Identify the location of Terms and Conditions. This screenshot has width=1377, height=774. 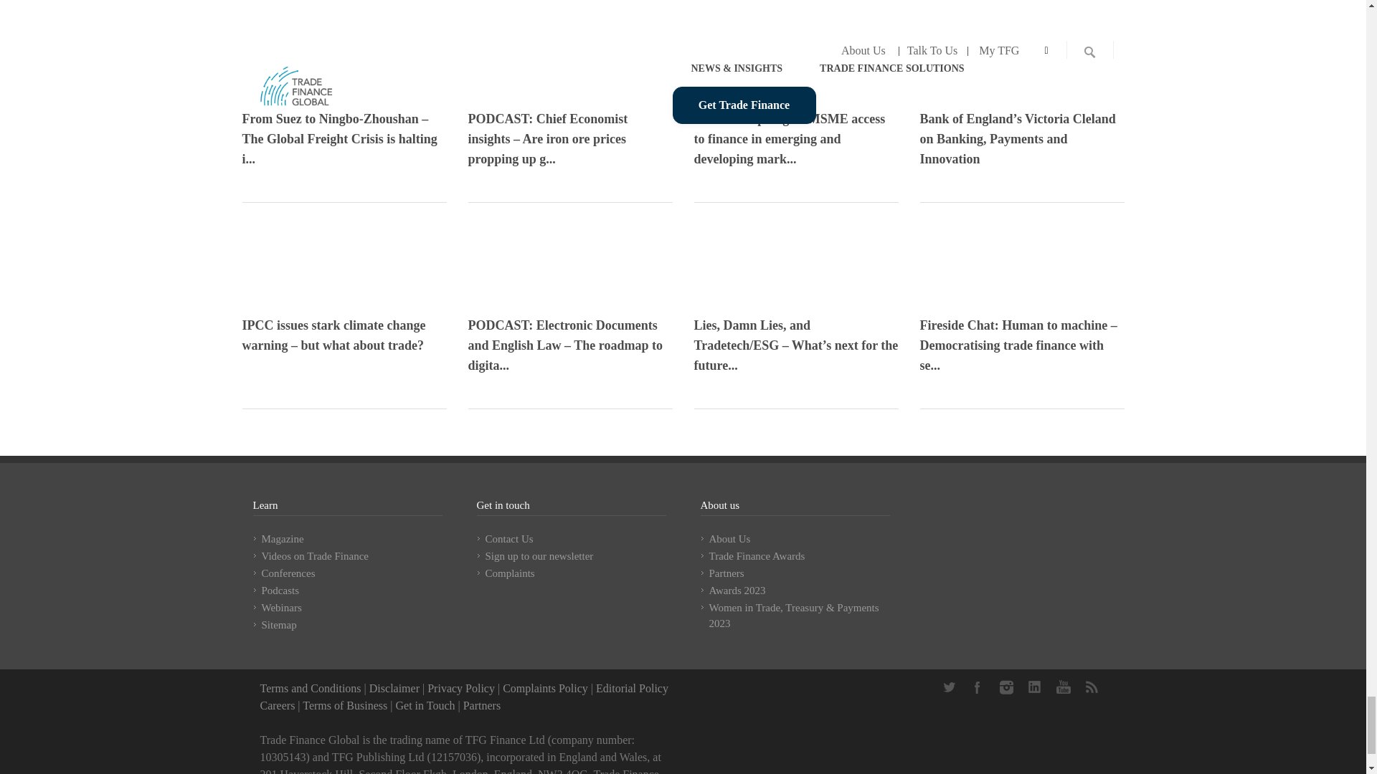
(310, 688).